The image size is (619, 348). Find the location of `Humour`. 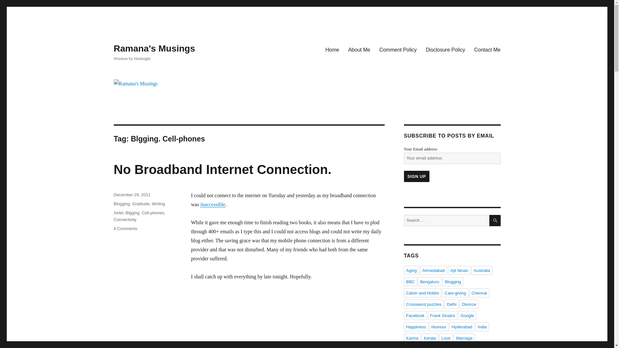

Humour is located at coordinates (438, 327).